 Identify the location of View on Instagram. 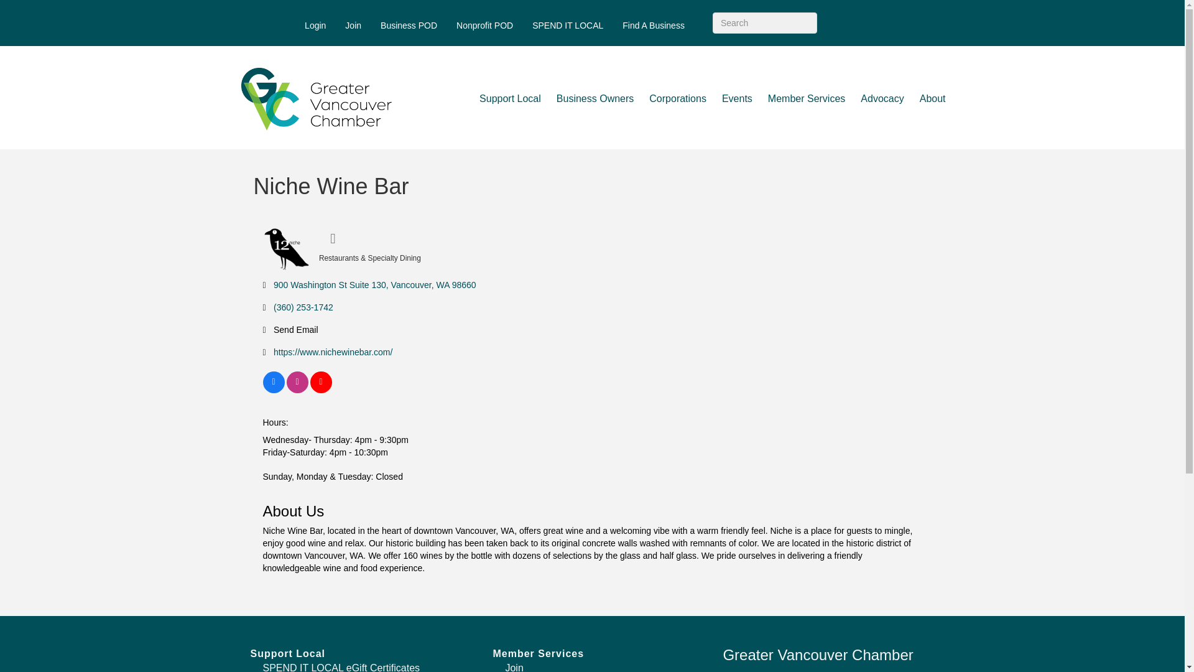
(297, 390).